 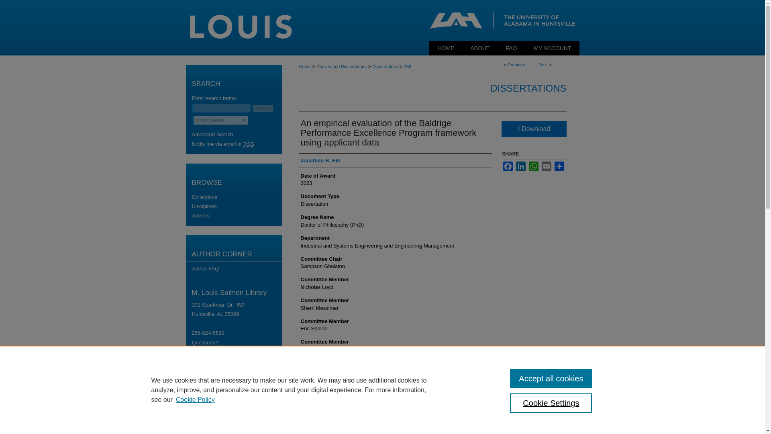 I want to click on HOME, so click(x=446, y=48).